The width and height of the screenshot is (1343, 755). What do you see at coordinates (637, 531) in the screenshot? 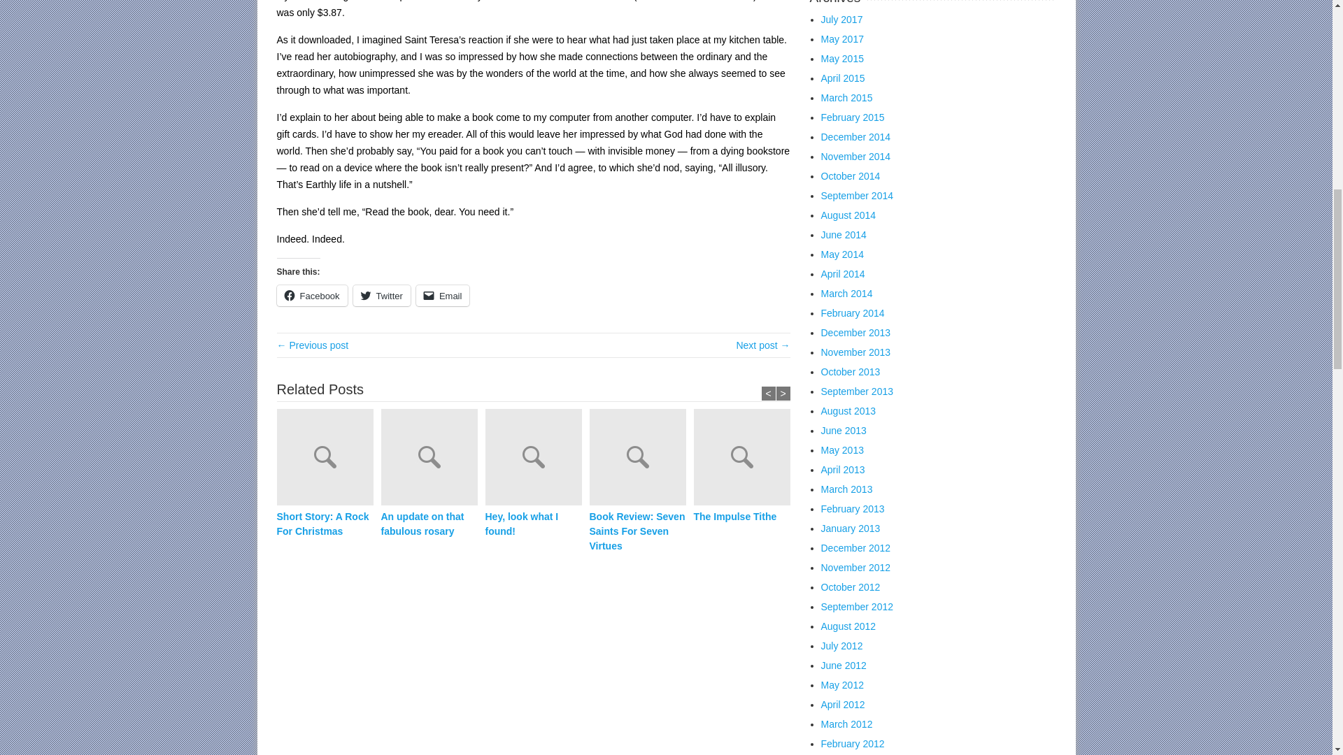
I see `Book Review: Seven Saints For Seven Virtues` at bounding box center [637, 531].